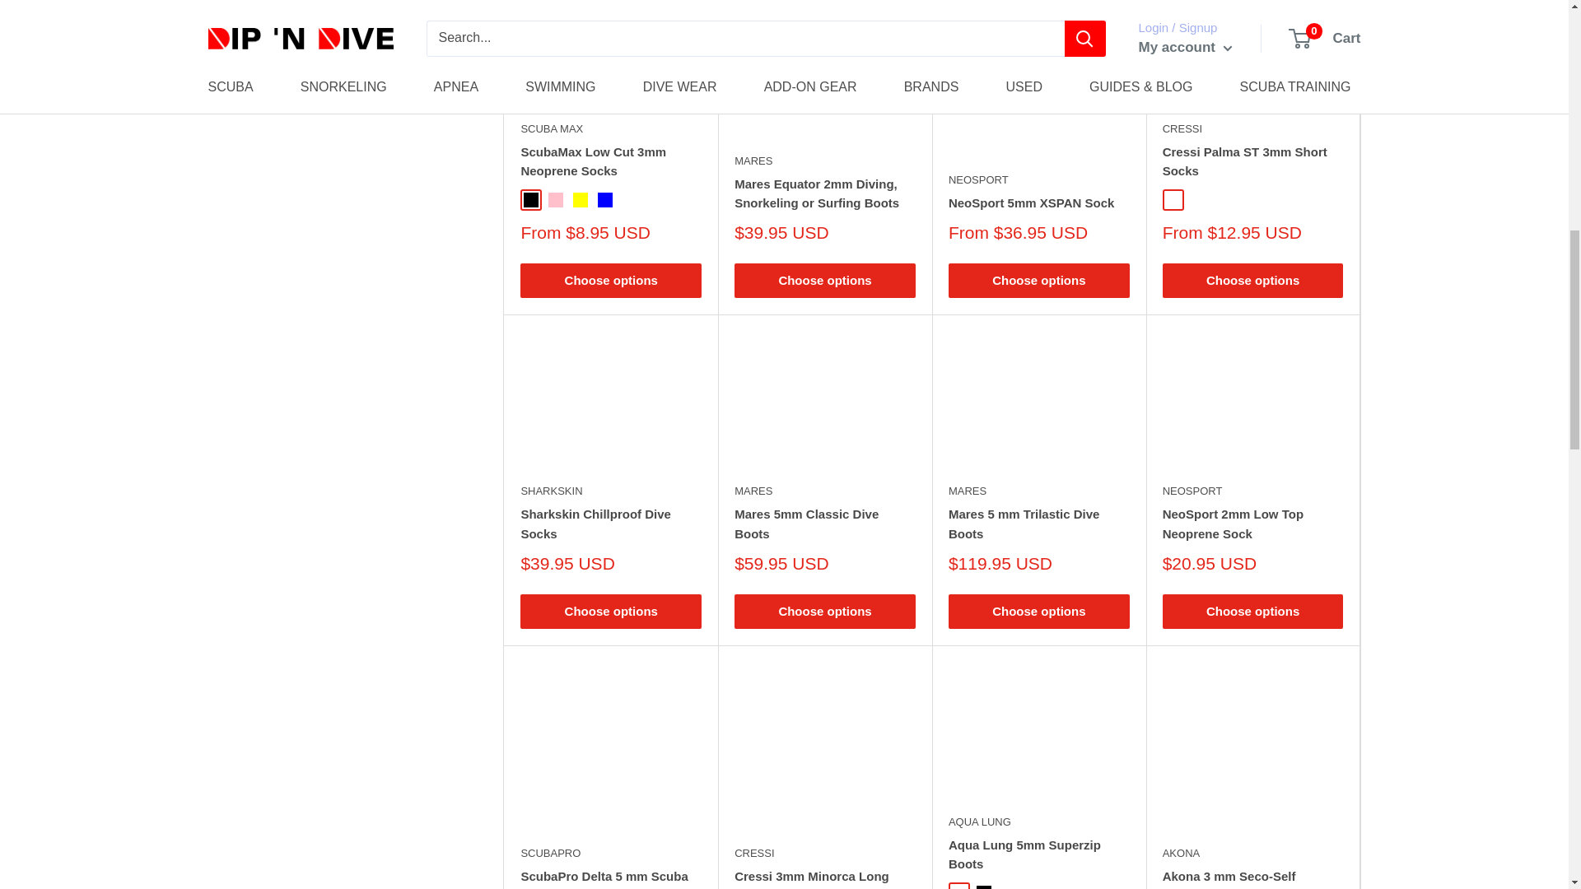 The height and width of the screenshot is (889, 1581). Describe the element at coordinates (530, 199) in the screenshot. I see `Black` at that location.